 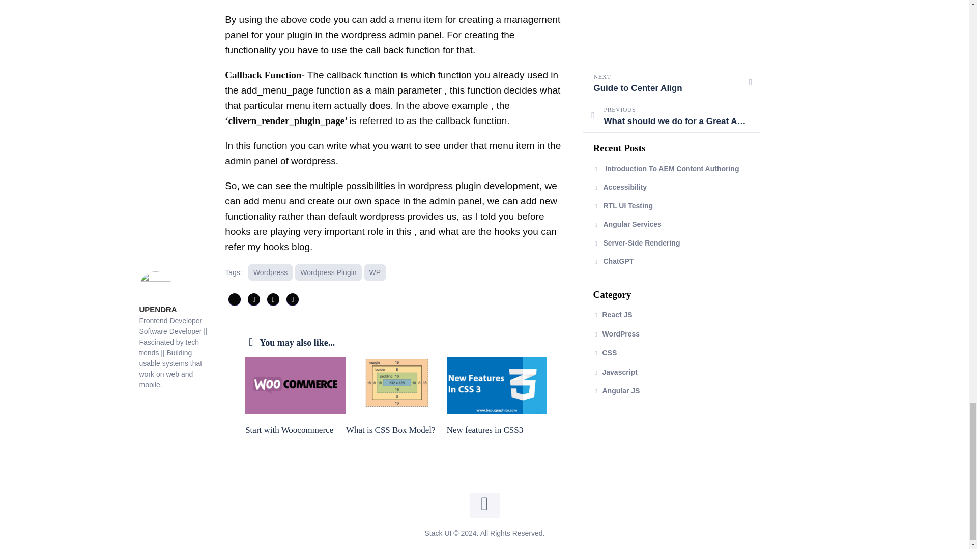 I want to click on Share on LinkedIn, so click(x=292, y=299).